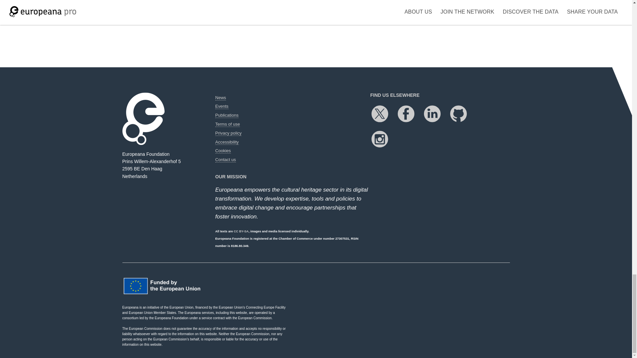  What do you see at coordinates (436, 114) in the screenshot?
I see `Linked In` at bounding box center [436, 114].